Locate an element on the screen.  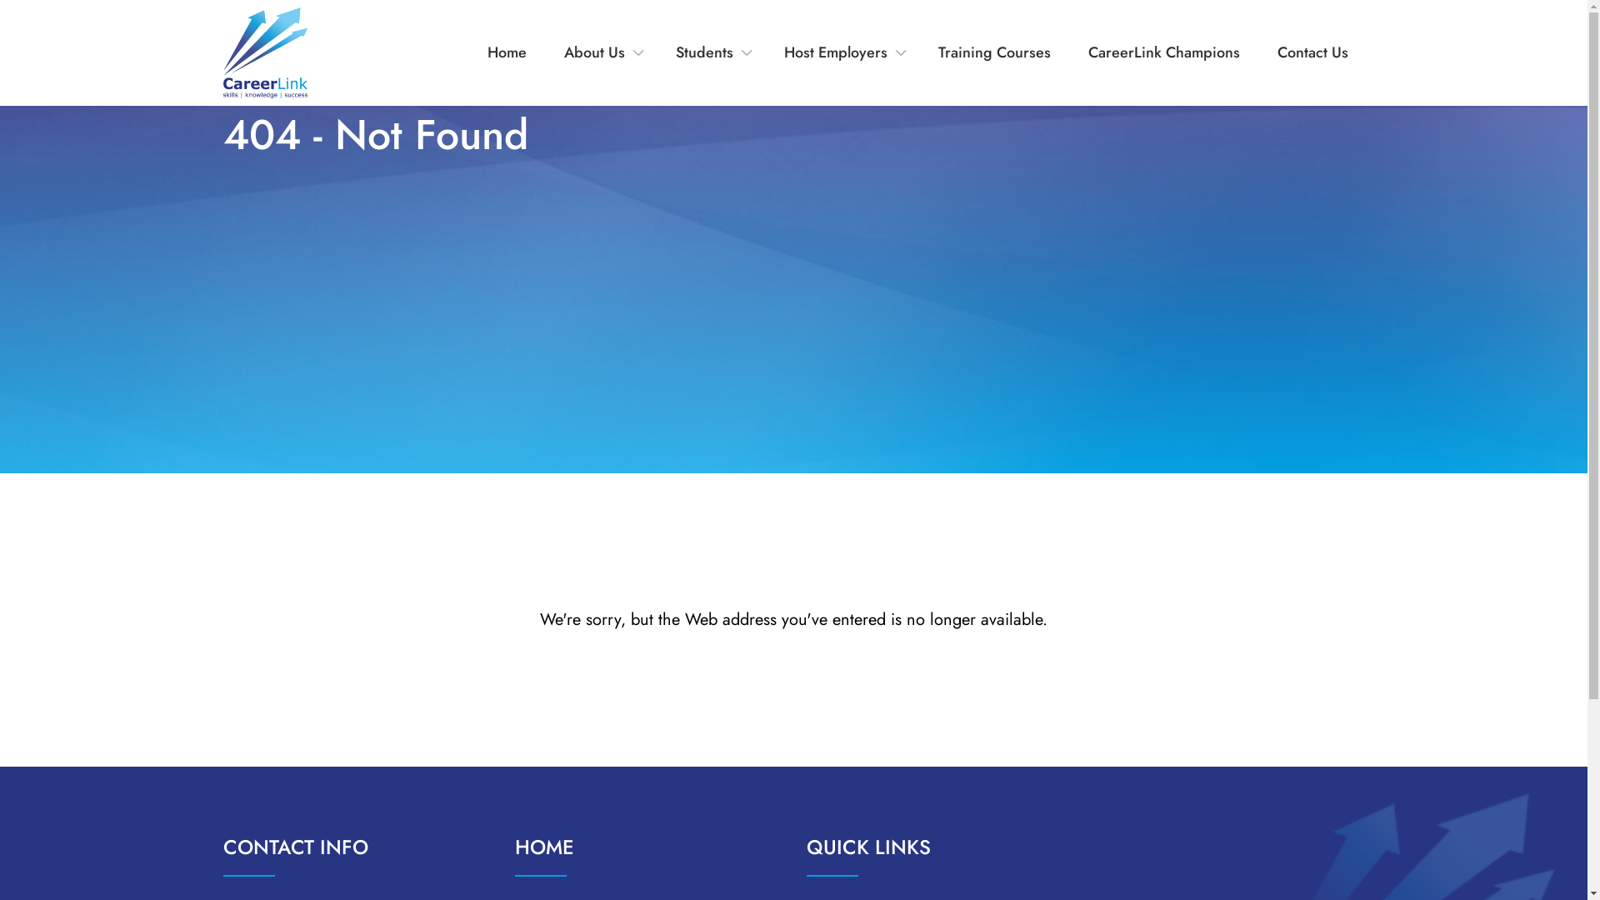
Home is located at coordinates (507, 53).